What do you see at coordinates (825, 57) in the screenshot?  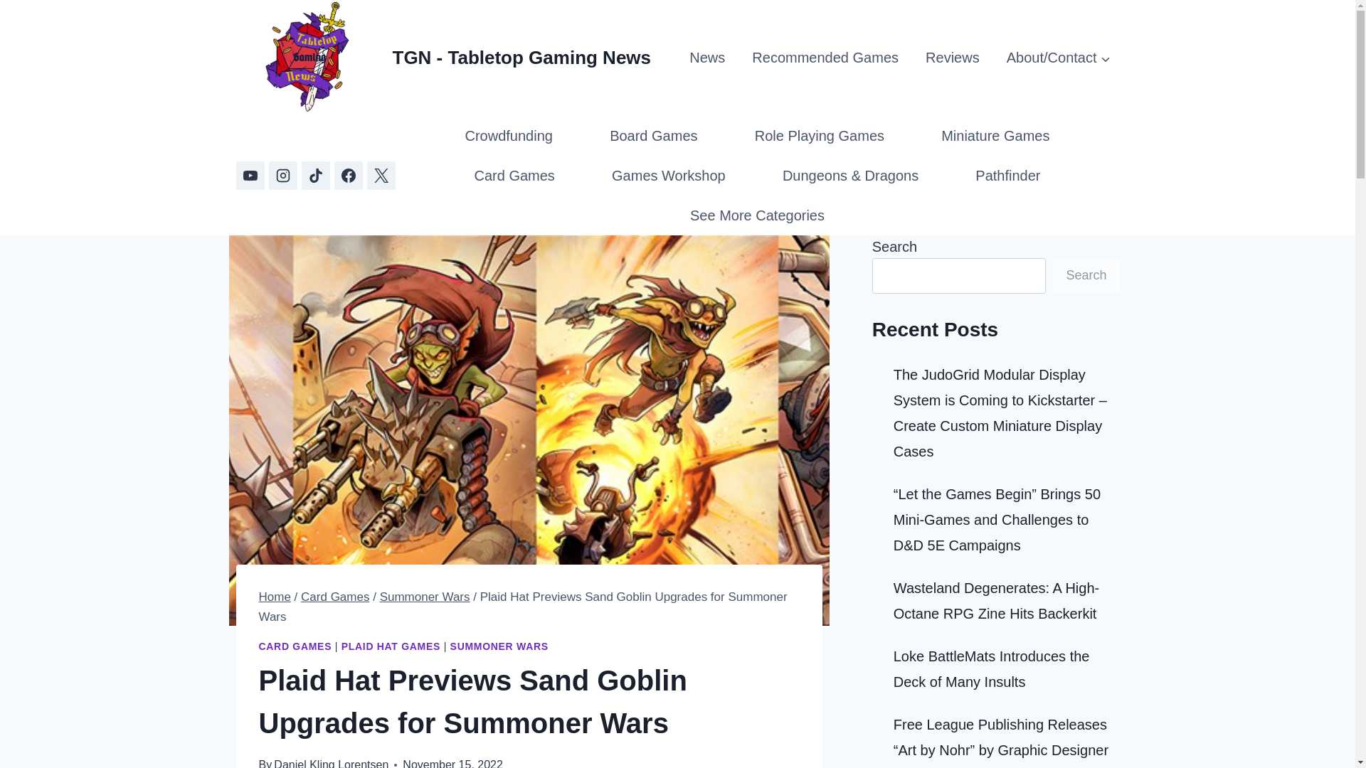 I see `Recommended Games` at bounding box center [825, 57].